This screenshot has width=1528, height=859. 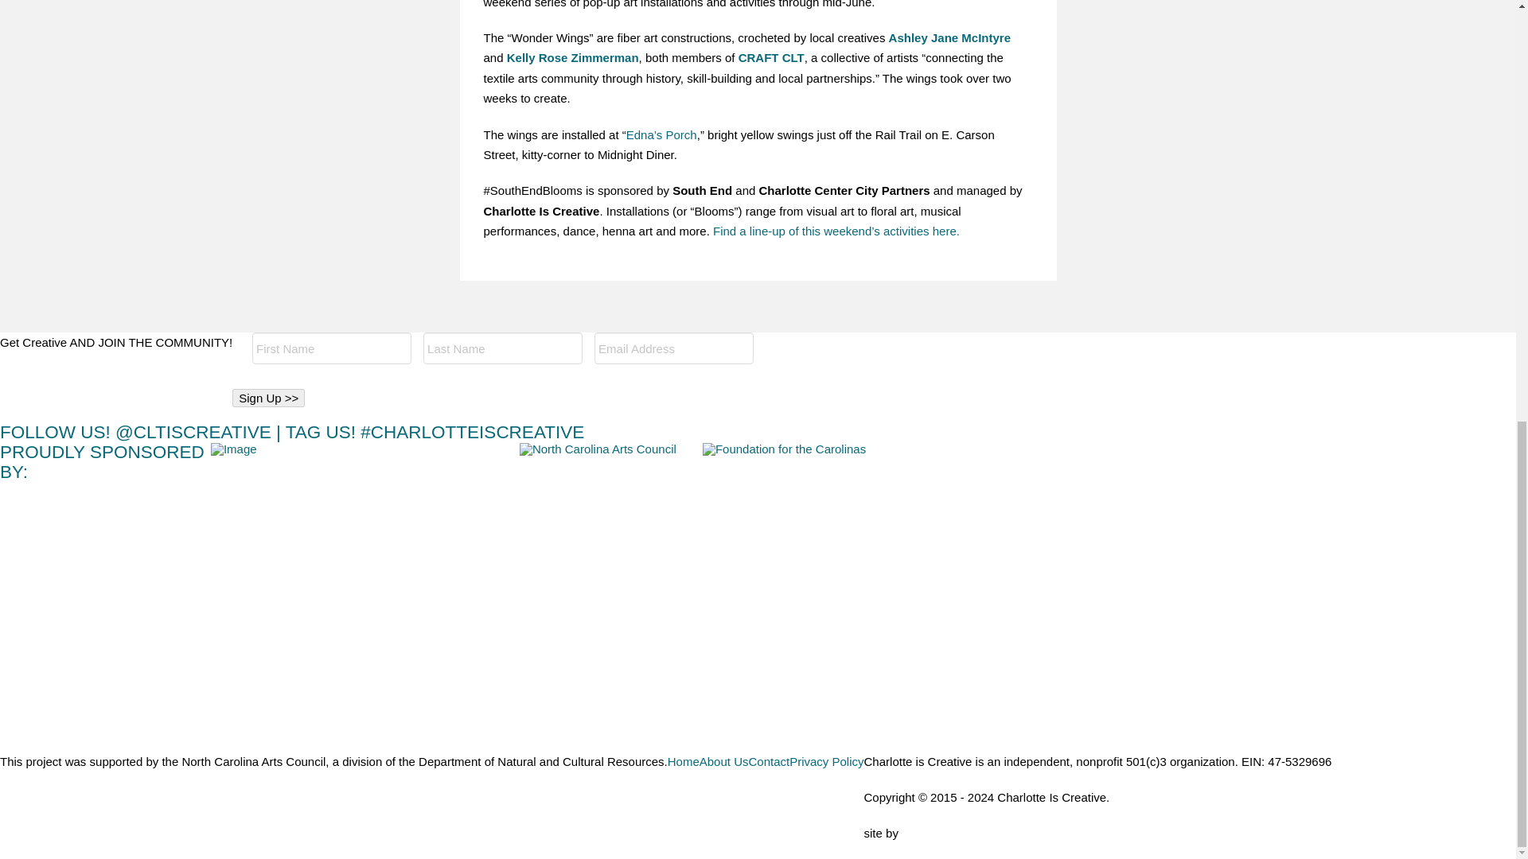 What do you see at coordinates (949, 37) in the screenshot?
I see `Ashley Jane McIntyre` at bounding box center [949, 37].